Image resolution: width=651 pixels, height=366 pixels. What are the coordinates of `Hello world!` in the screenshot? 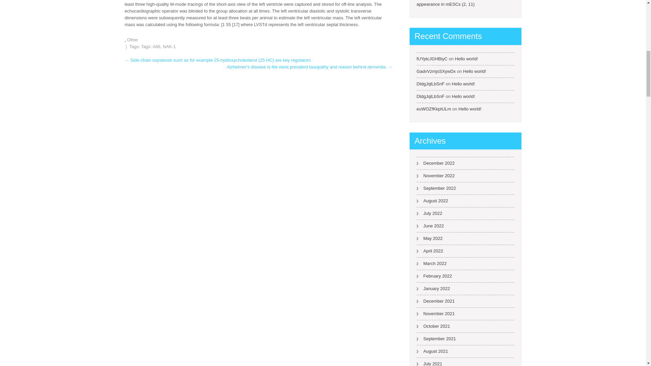 It's located at (463, 83).